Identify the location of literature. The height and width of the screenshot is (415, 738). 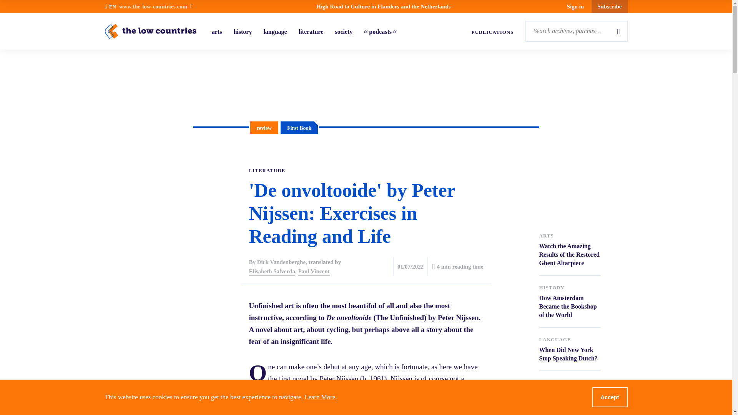
(311, 32).